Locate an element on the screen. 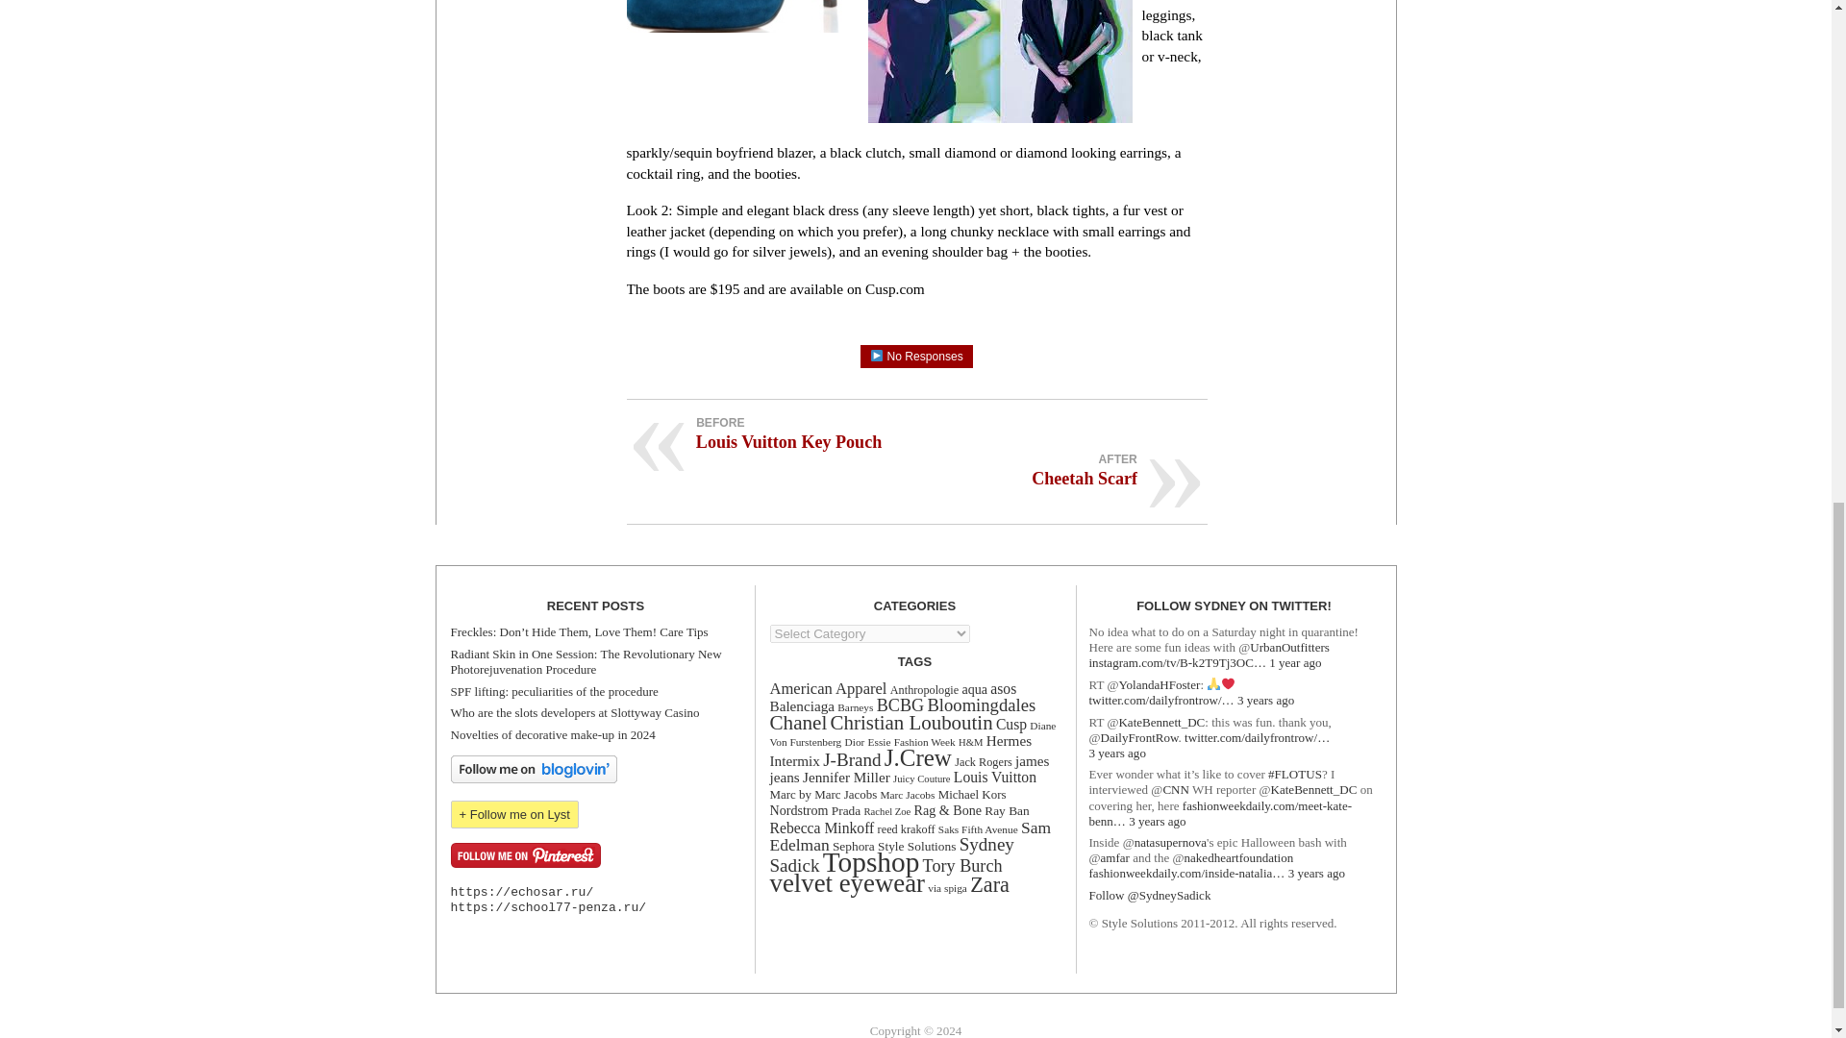 The width and height of the screenshot is (1846, 1038). asos is located at coordinates (1003, 688).